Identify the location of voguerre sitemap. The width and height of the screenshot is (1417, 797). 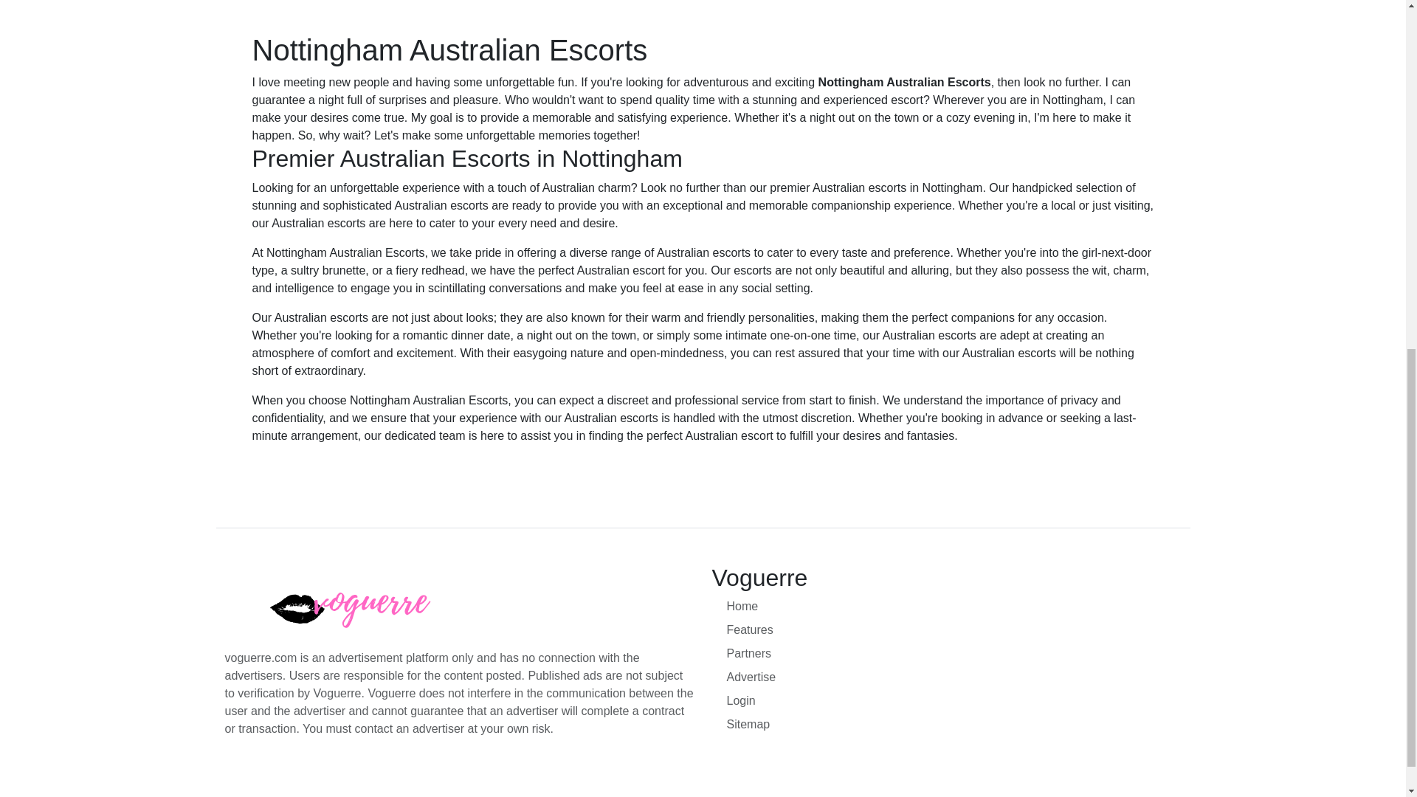
(953, 724).